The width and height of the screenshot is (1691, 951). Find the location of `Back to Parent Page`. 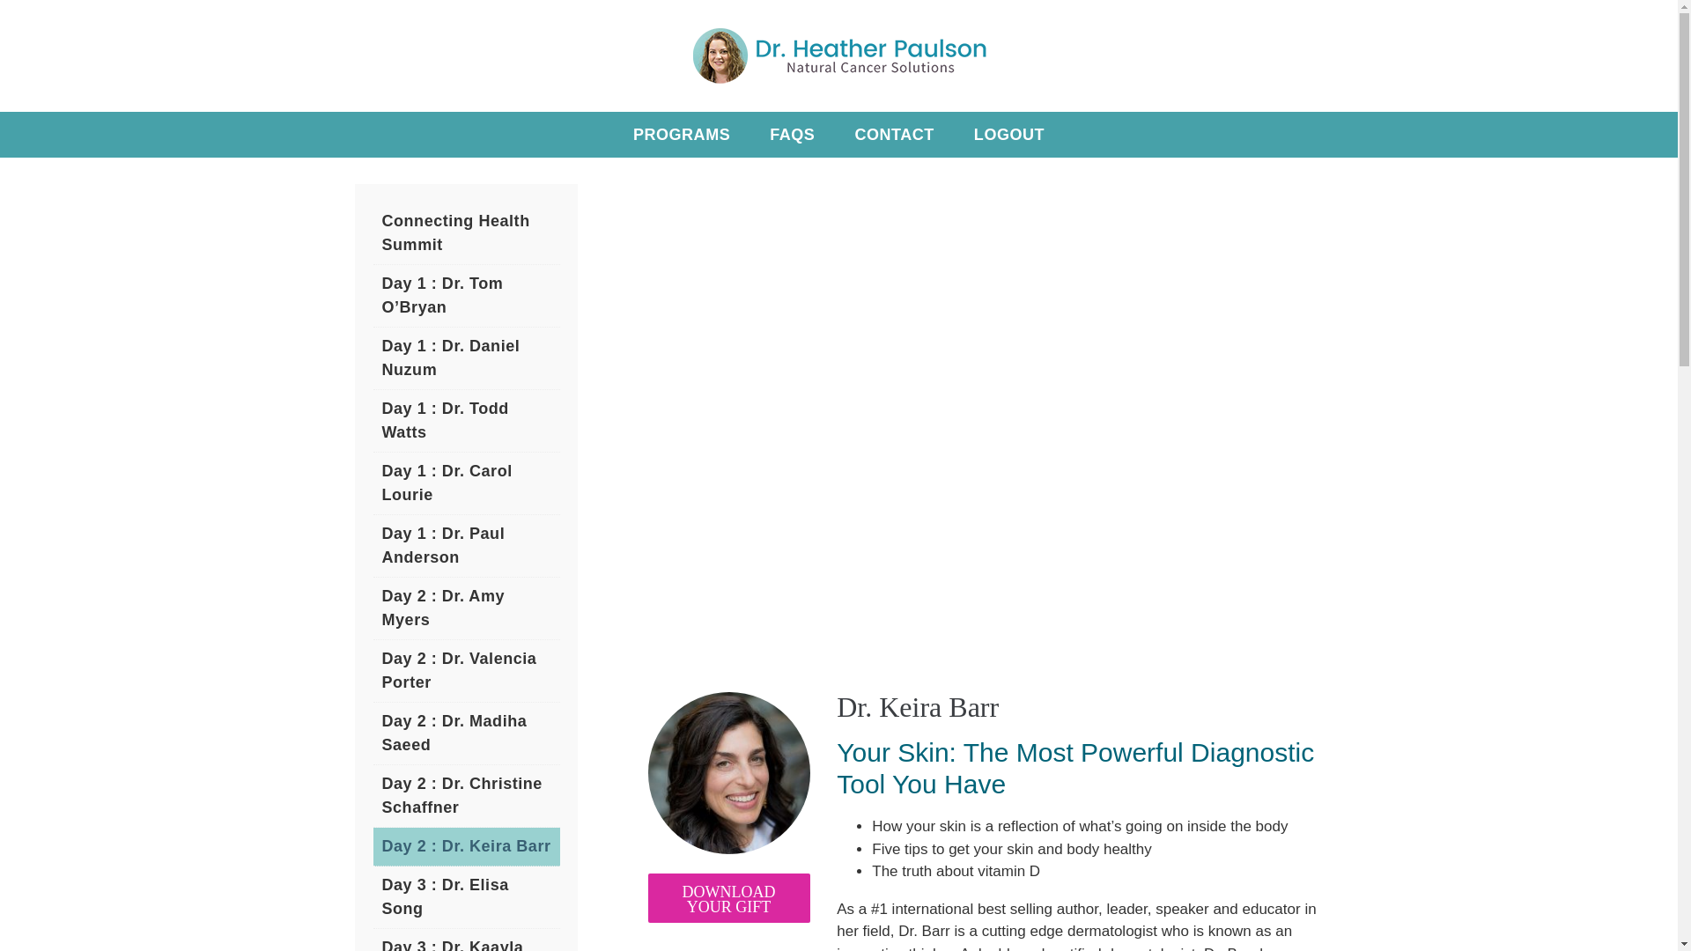

Back to Parent Page is located at coordinates (467, 234).